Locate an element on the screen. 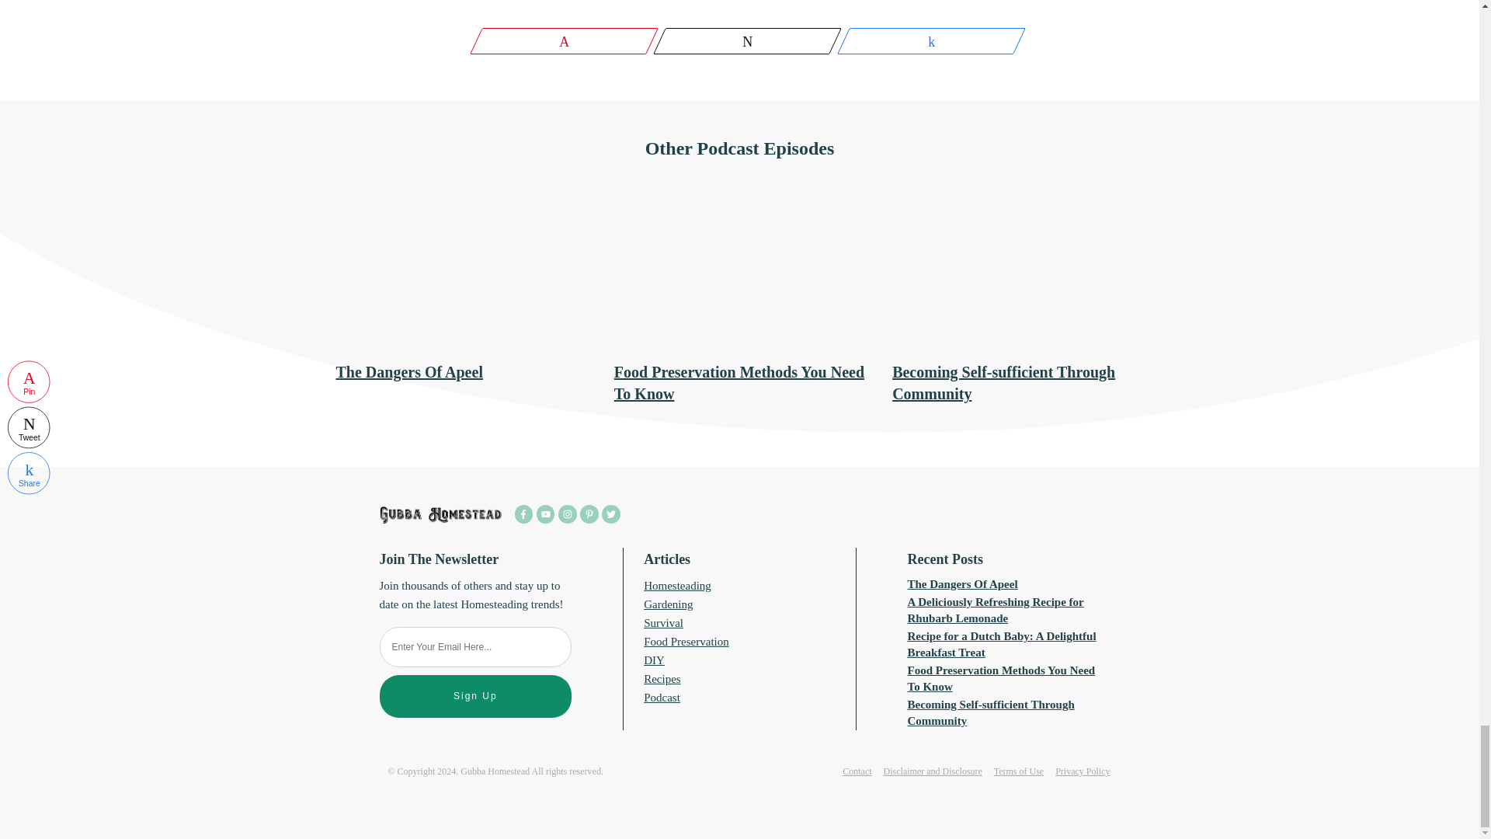 The image size is (1491, 839). Gardening is located at coordinates (668, 604).